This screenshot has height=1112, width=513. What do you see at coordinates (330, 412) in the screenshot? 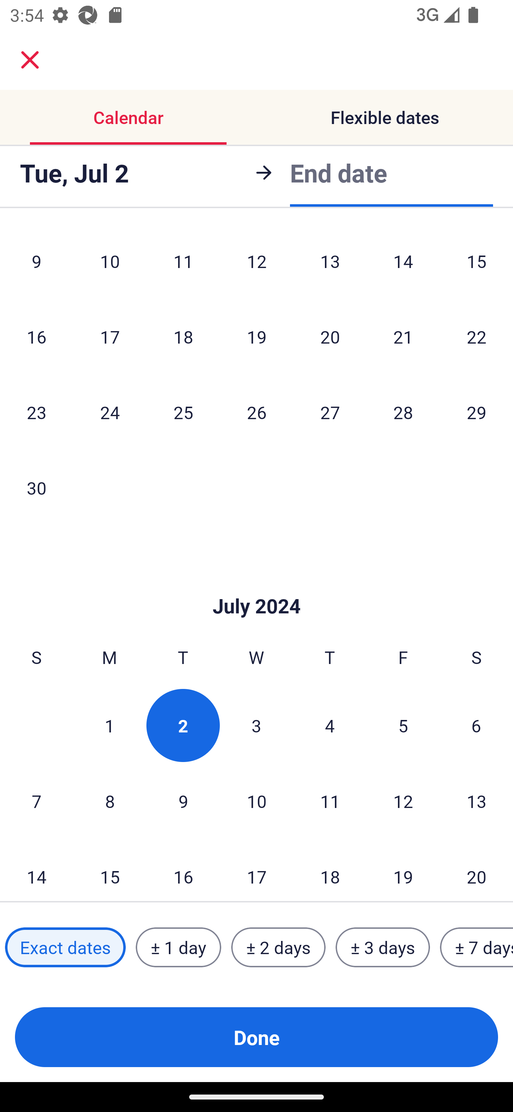
I see `27 Thursday, June 27, 2024` at bounding box center [330, 412].